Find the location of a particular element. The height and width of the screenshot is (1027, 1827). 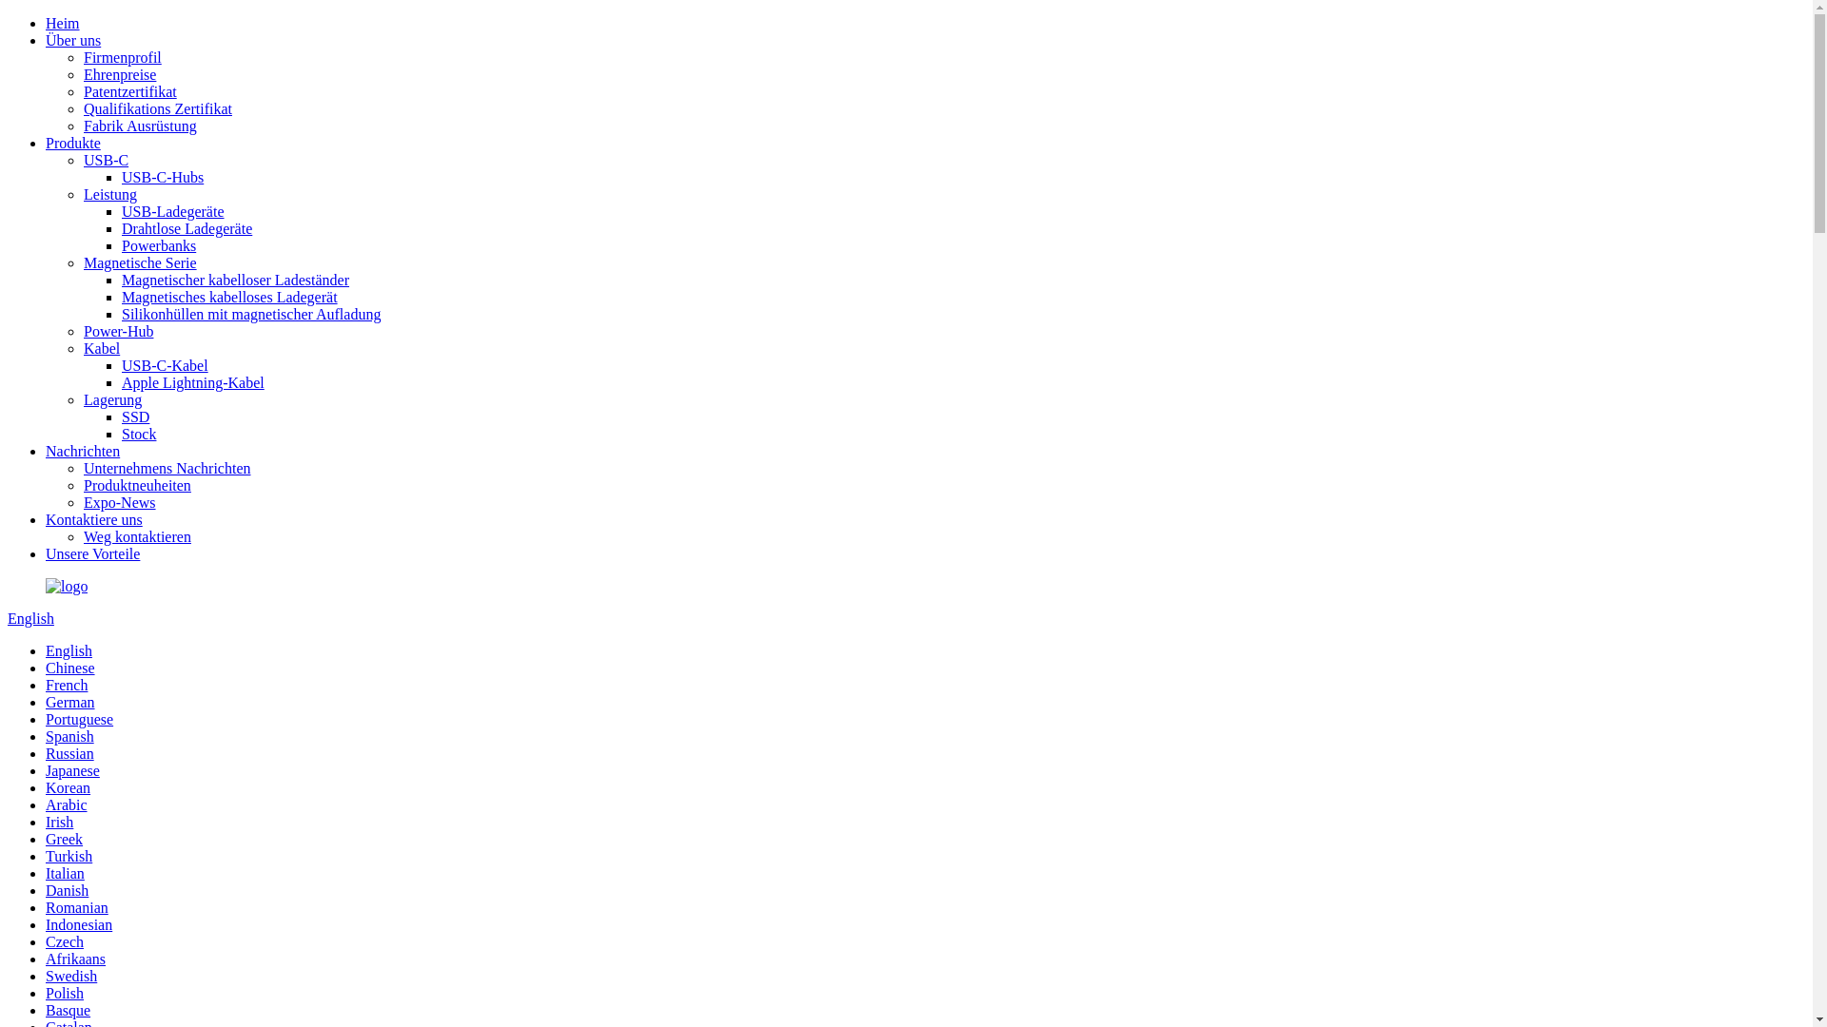

Lagerung is located at coordinates (112, 399).